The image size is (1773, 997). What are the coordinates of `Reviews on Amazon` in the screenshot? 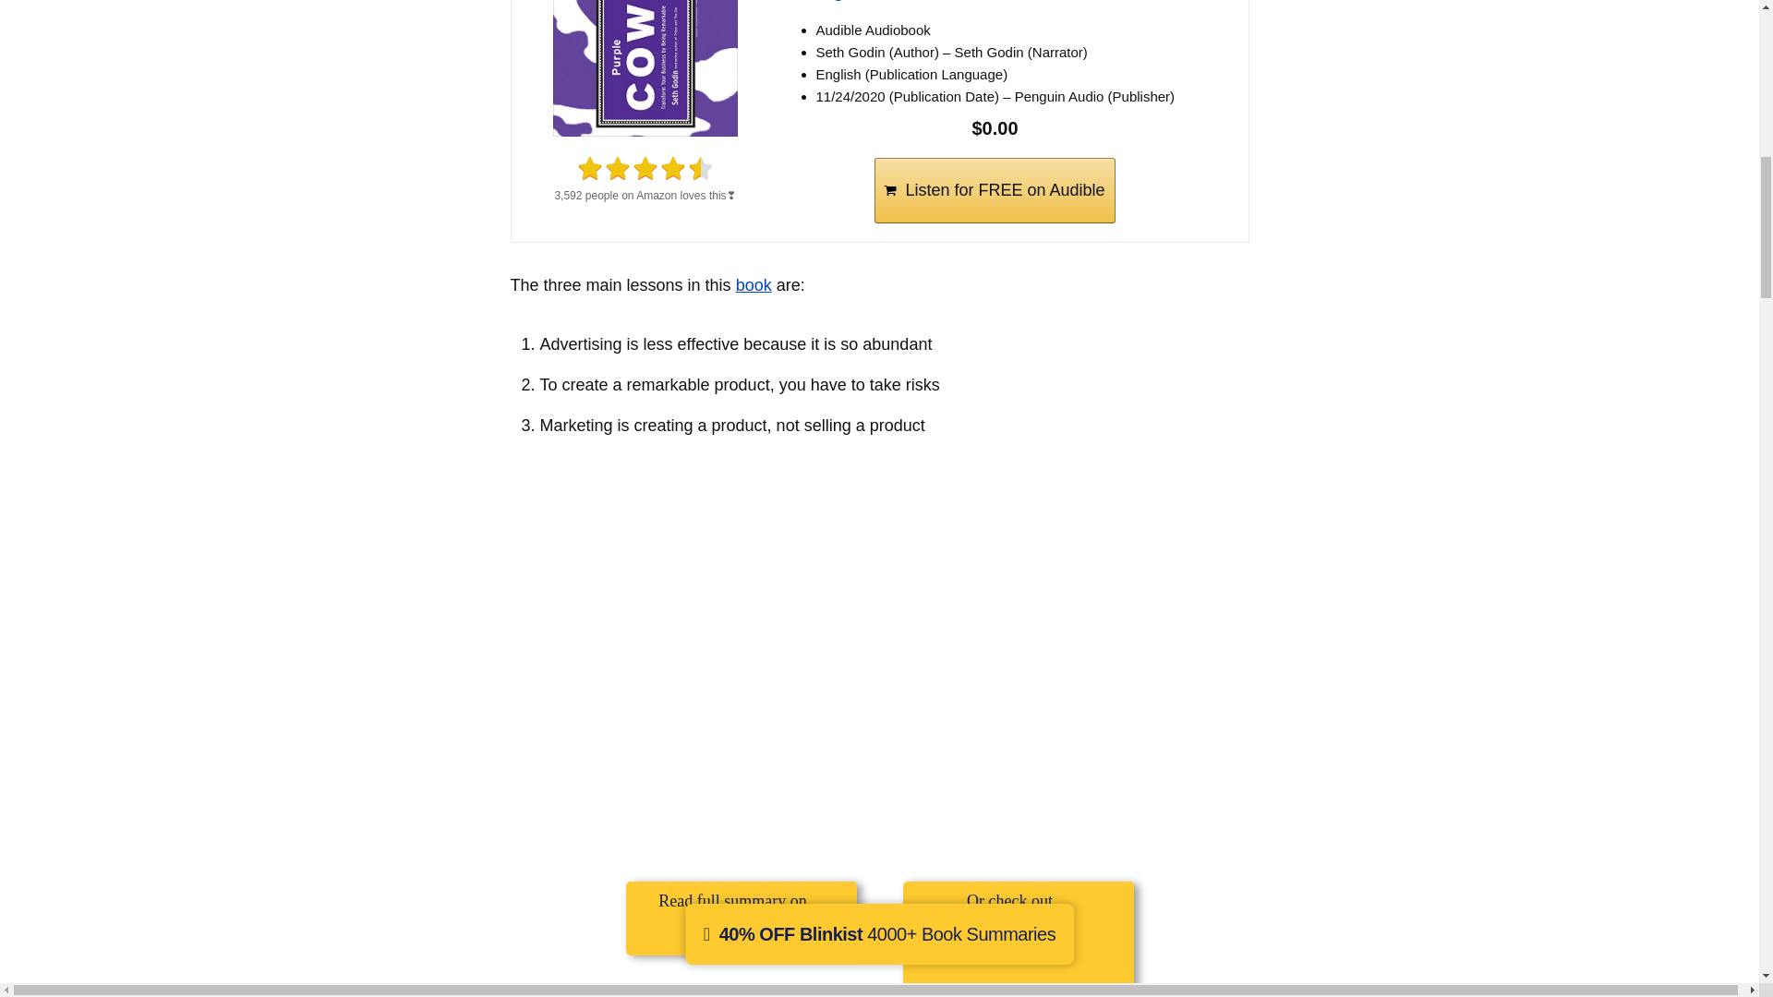 It's located at (645, 168).